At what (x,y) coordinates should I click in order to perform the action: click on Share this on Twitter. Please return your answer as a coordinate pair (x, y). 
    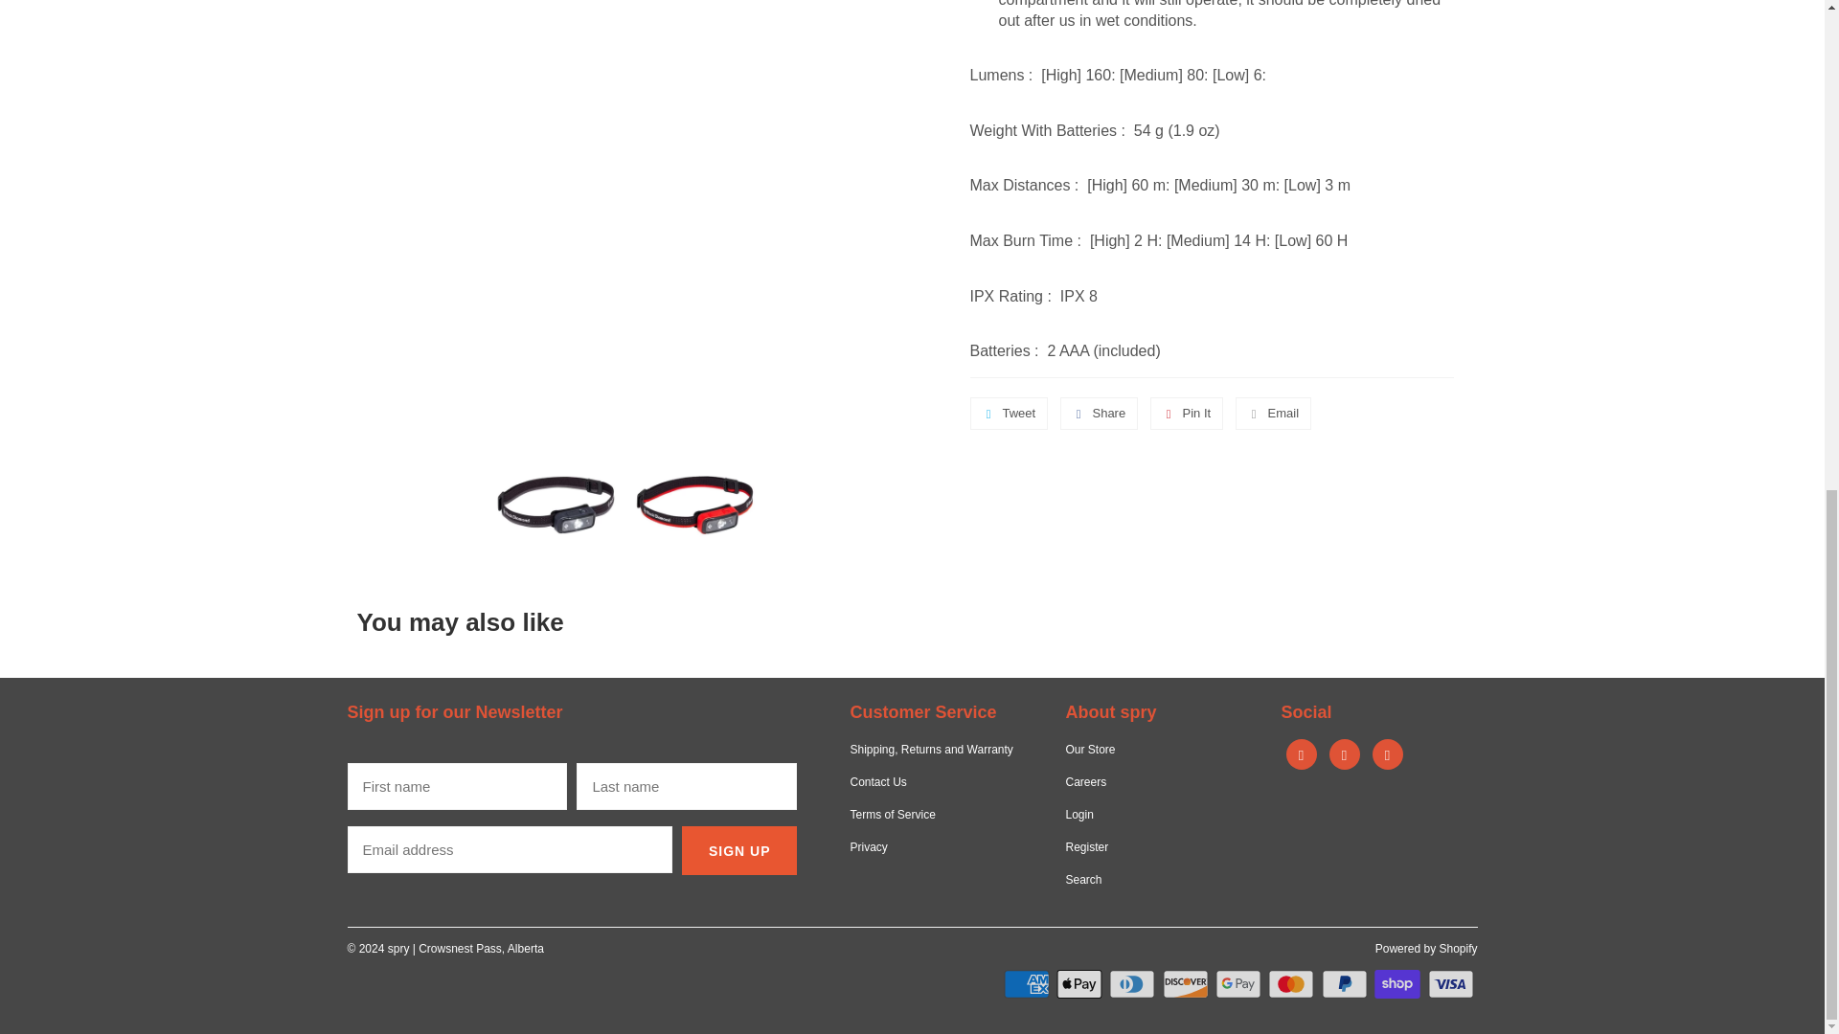
    Looking at the image, I should click on (1008, 414).